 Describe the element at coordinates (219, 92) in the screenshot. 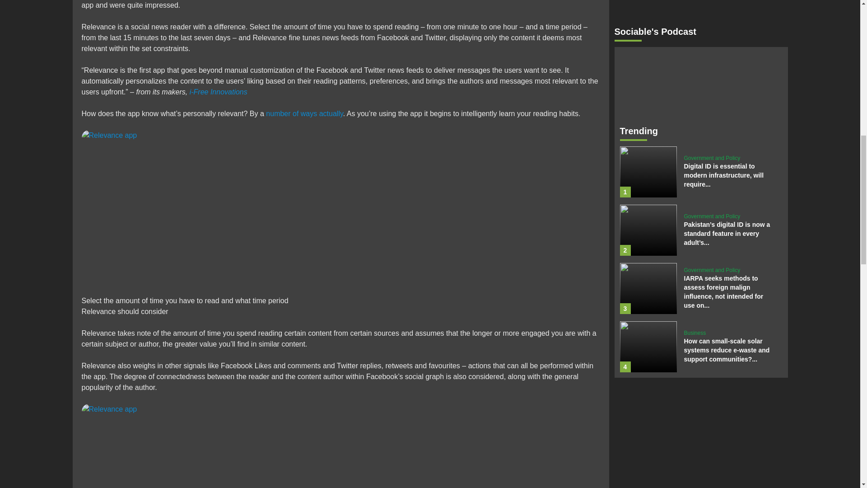

I see `i-Free Innovations` at that location.